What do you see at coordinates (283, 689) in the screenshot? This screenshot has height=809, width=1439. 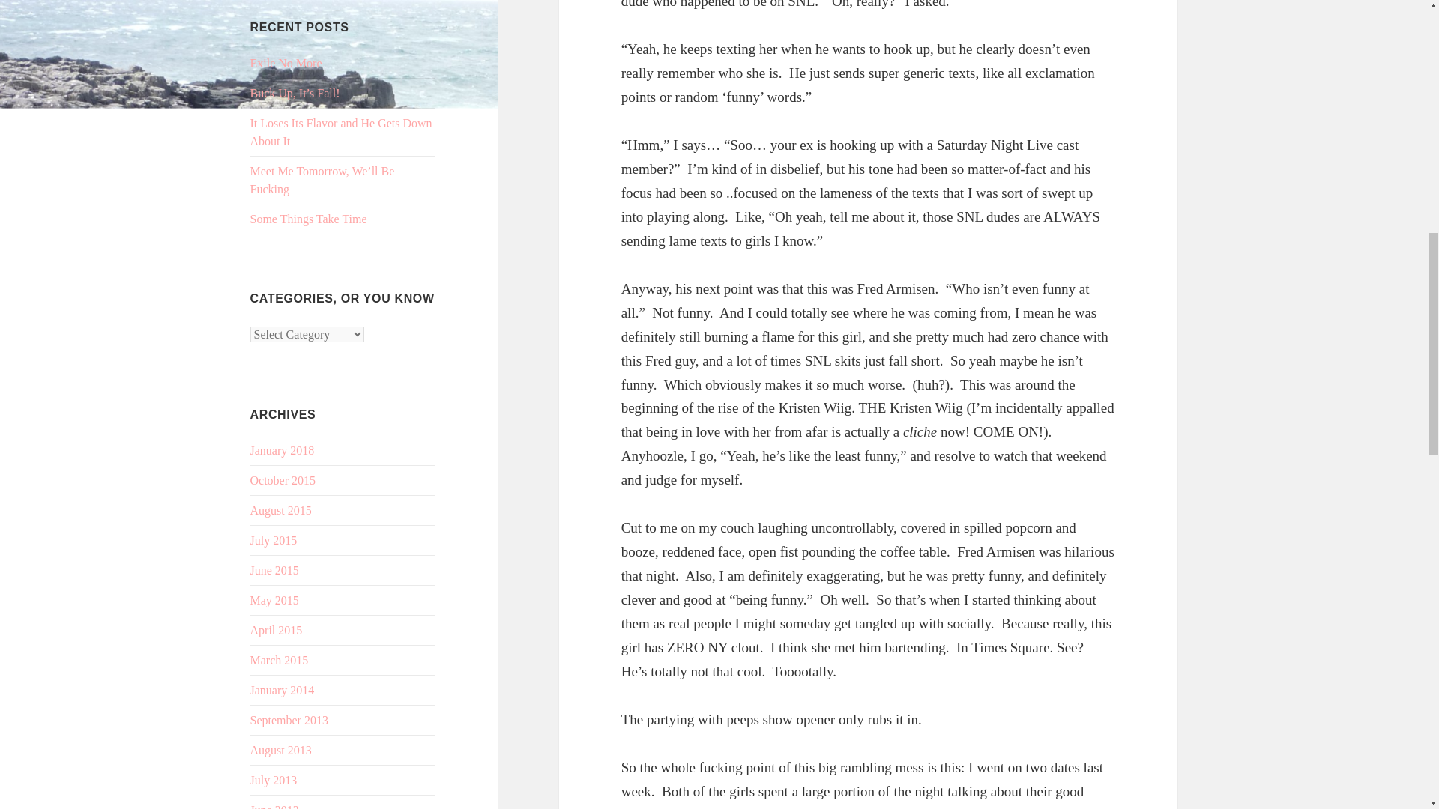 I see `January 2014` at bounding box center [283, 689].